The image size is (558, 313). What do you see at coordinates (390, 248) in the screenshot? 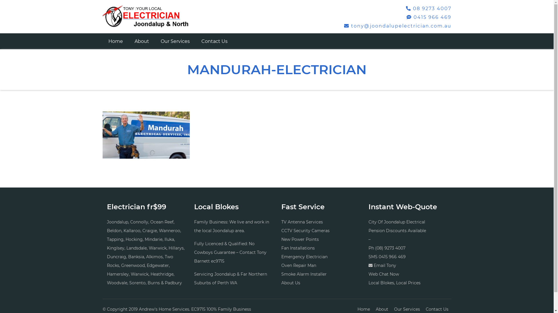
I see `(08) 9273 4007` at bounding box center [390, 248].